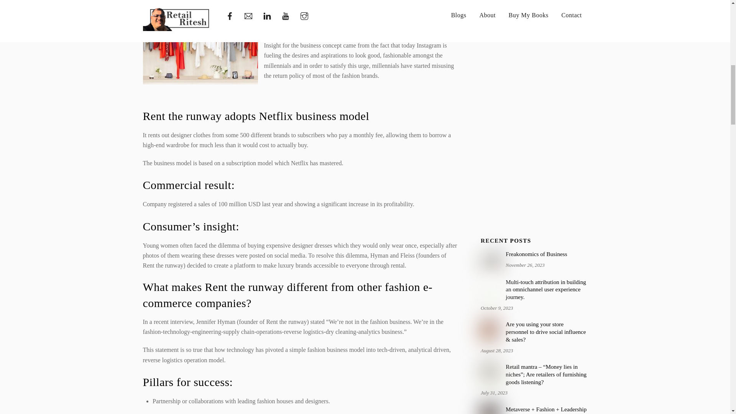  Describe the element at coordinates (490, 330) in the screenshot. I see `Live shopping` at that location.